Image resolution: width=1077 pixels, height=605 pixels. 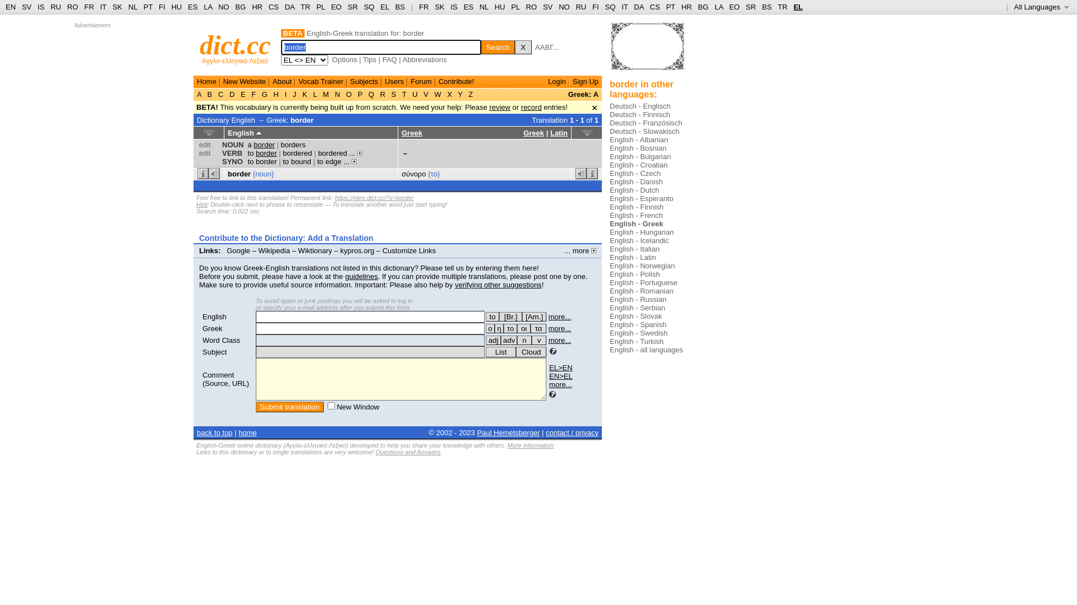 I want to click on (esp.) British English, so click(x=510, y=317).